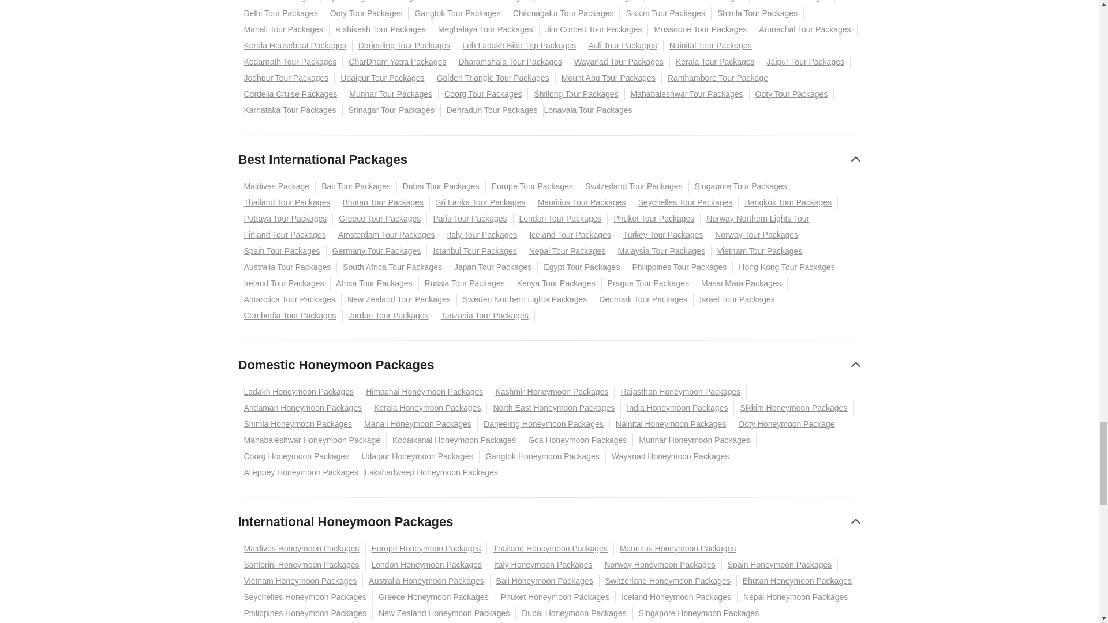 The image size is (1108, 623). What do you see at coordinates (279, 2) in the screenshot?
I see `Goa Tour Packages` at bounding box center [279, 2].